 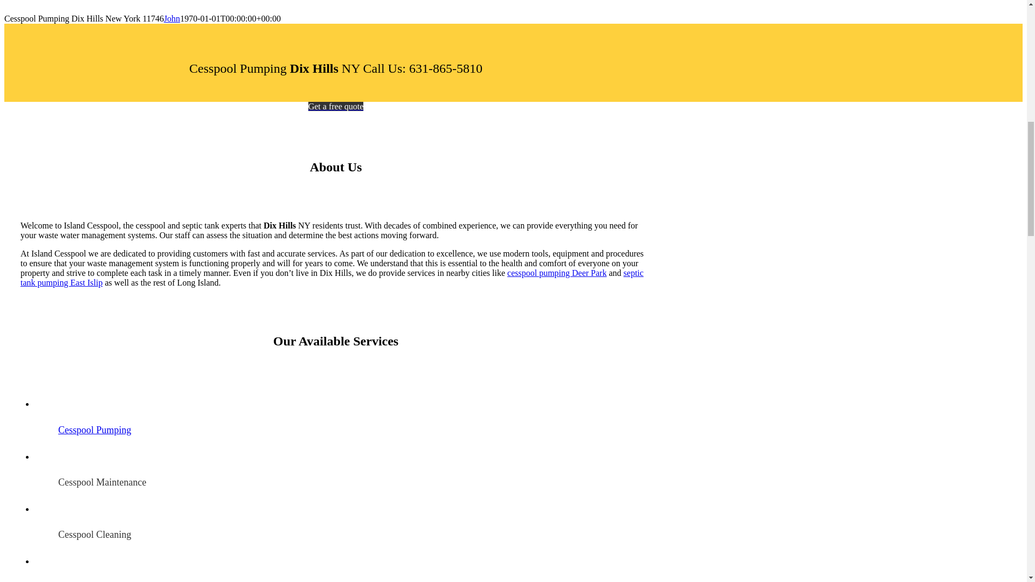 What do you see at coordinates (332, 278) in the screenshot?
I see `Cesspool Pumping East Islip New York 11730` at bounding box center [332, 278].